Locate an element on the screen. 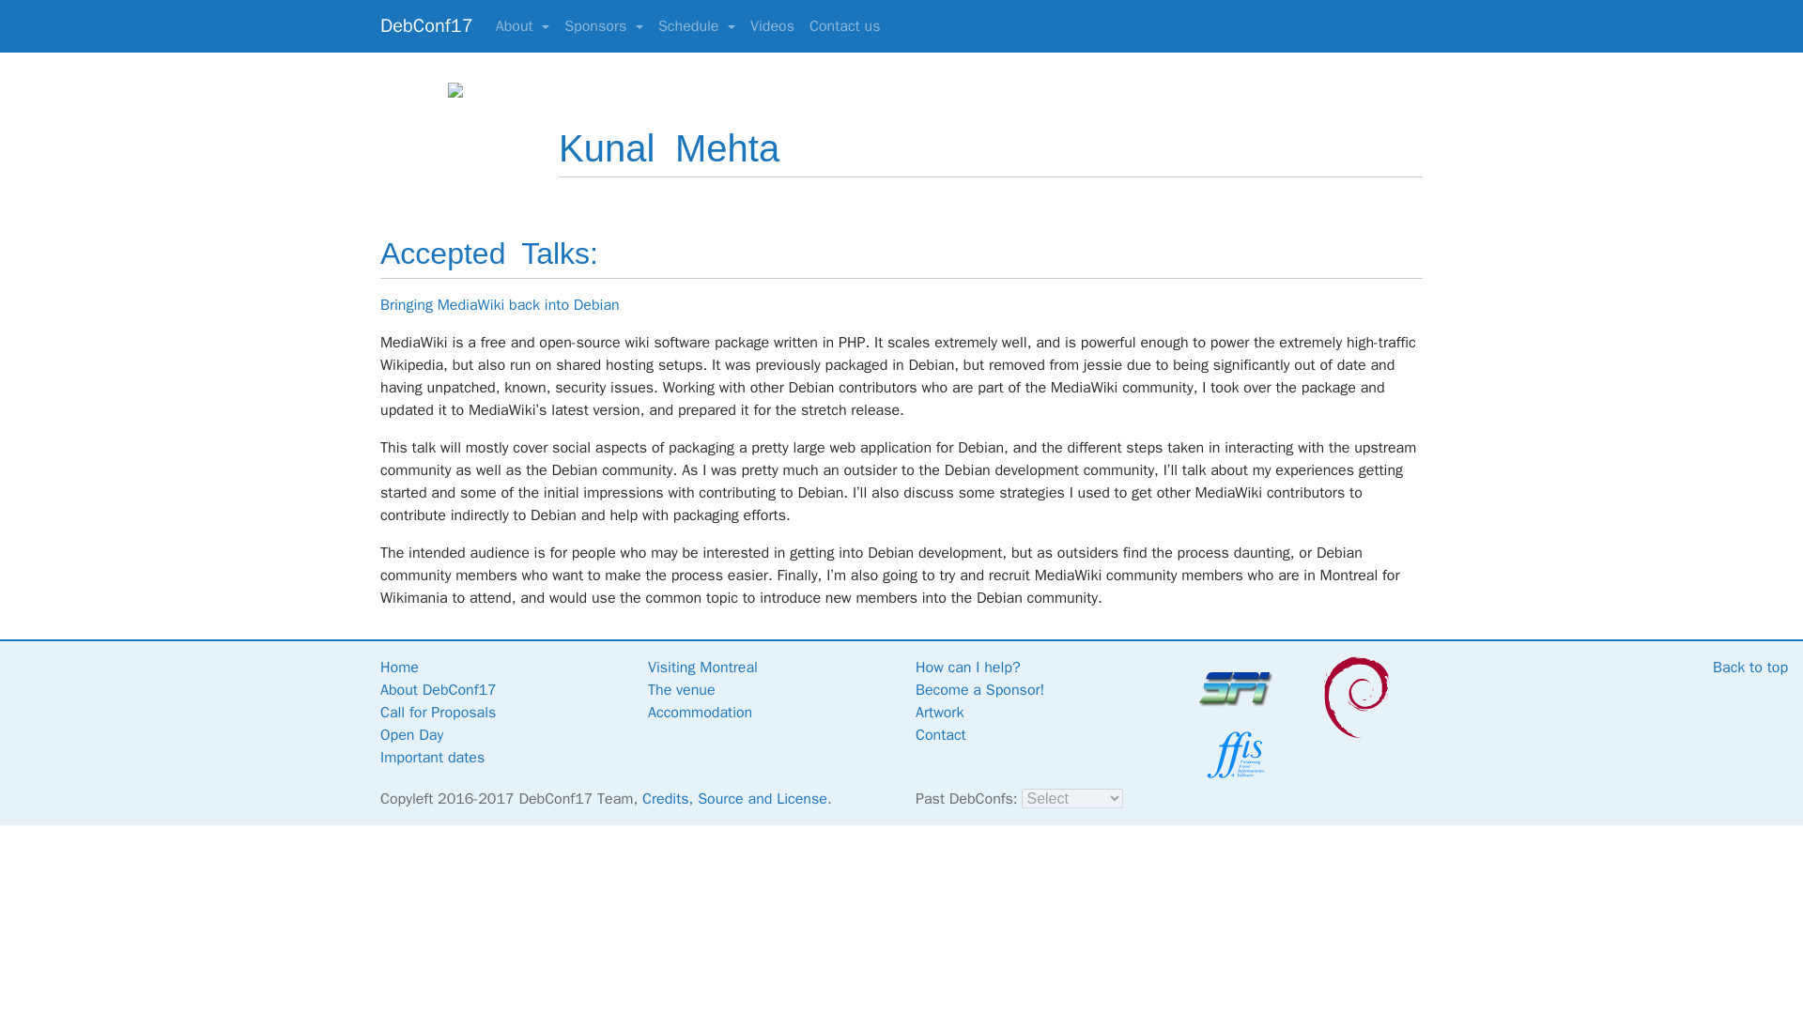 This screenshot has width=1803, height=1014. Kunal Mehta is located at coordinates (669, 148).